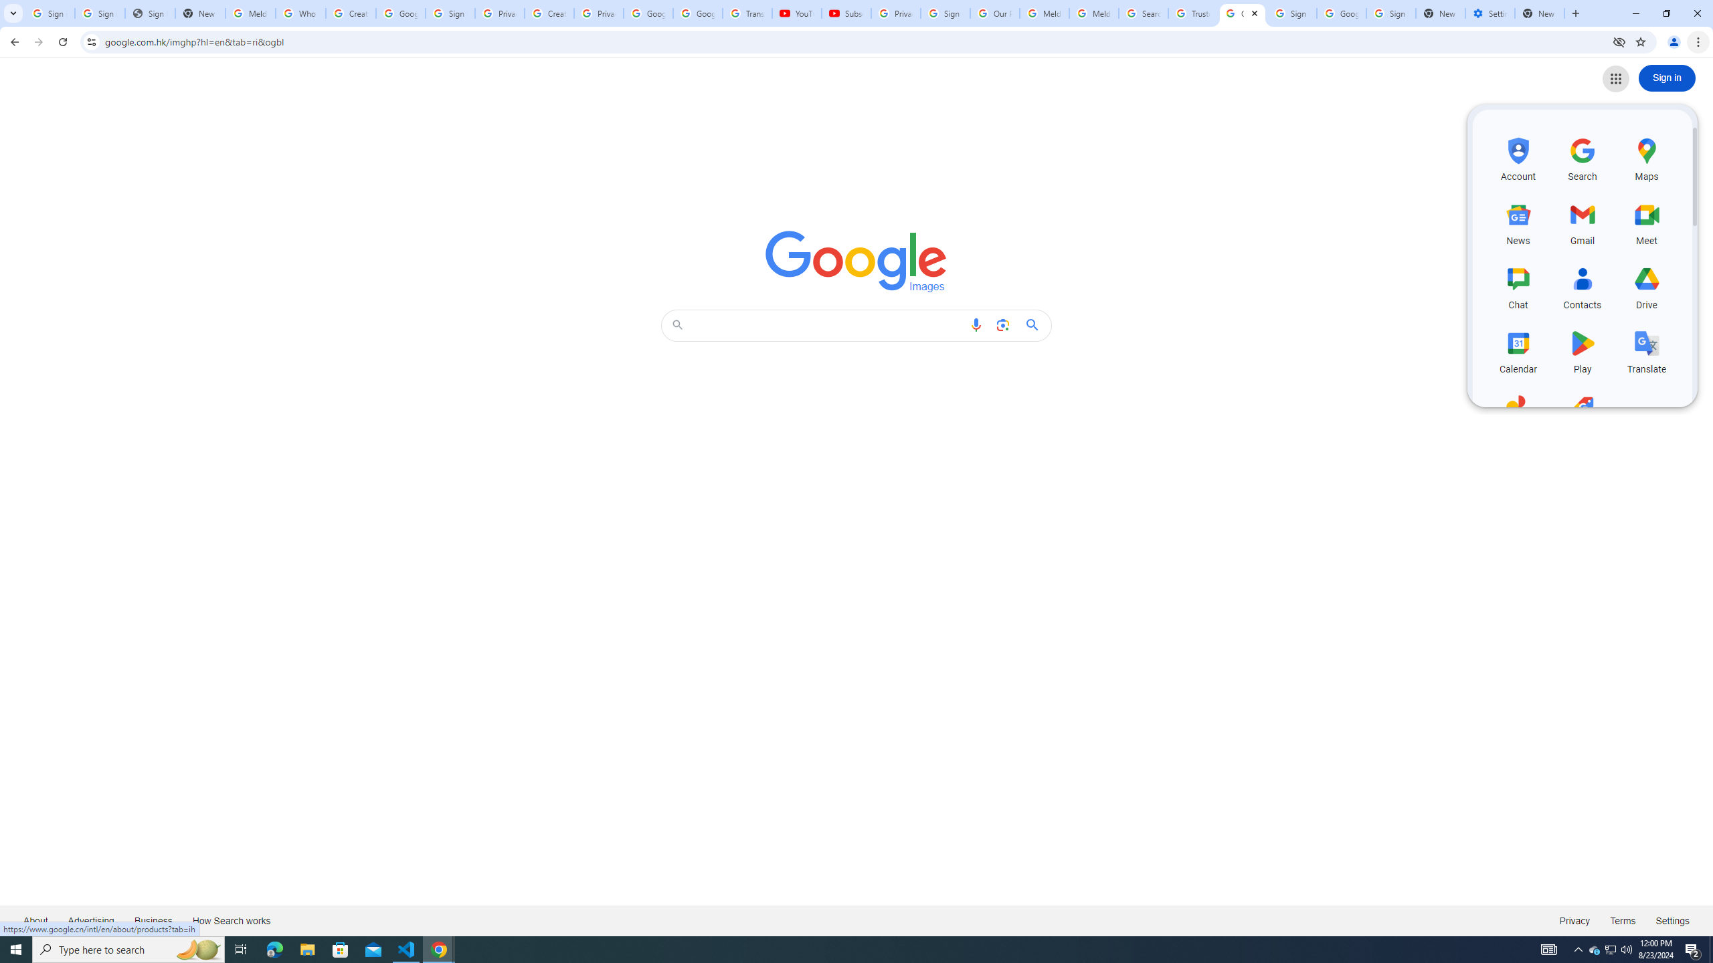 This screenshot has width=1713, height=963. What do you see at coordinates (1582, 415) in the screenshot?
I see `Shopping, row 5 of 5 and column 2 of 3 in the first section` at bounding box center [1582, 415].